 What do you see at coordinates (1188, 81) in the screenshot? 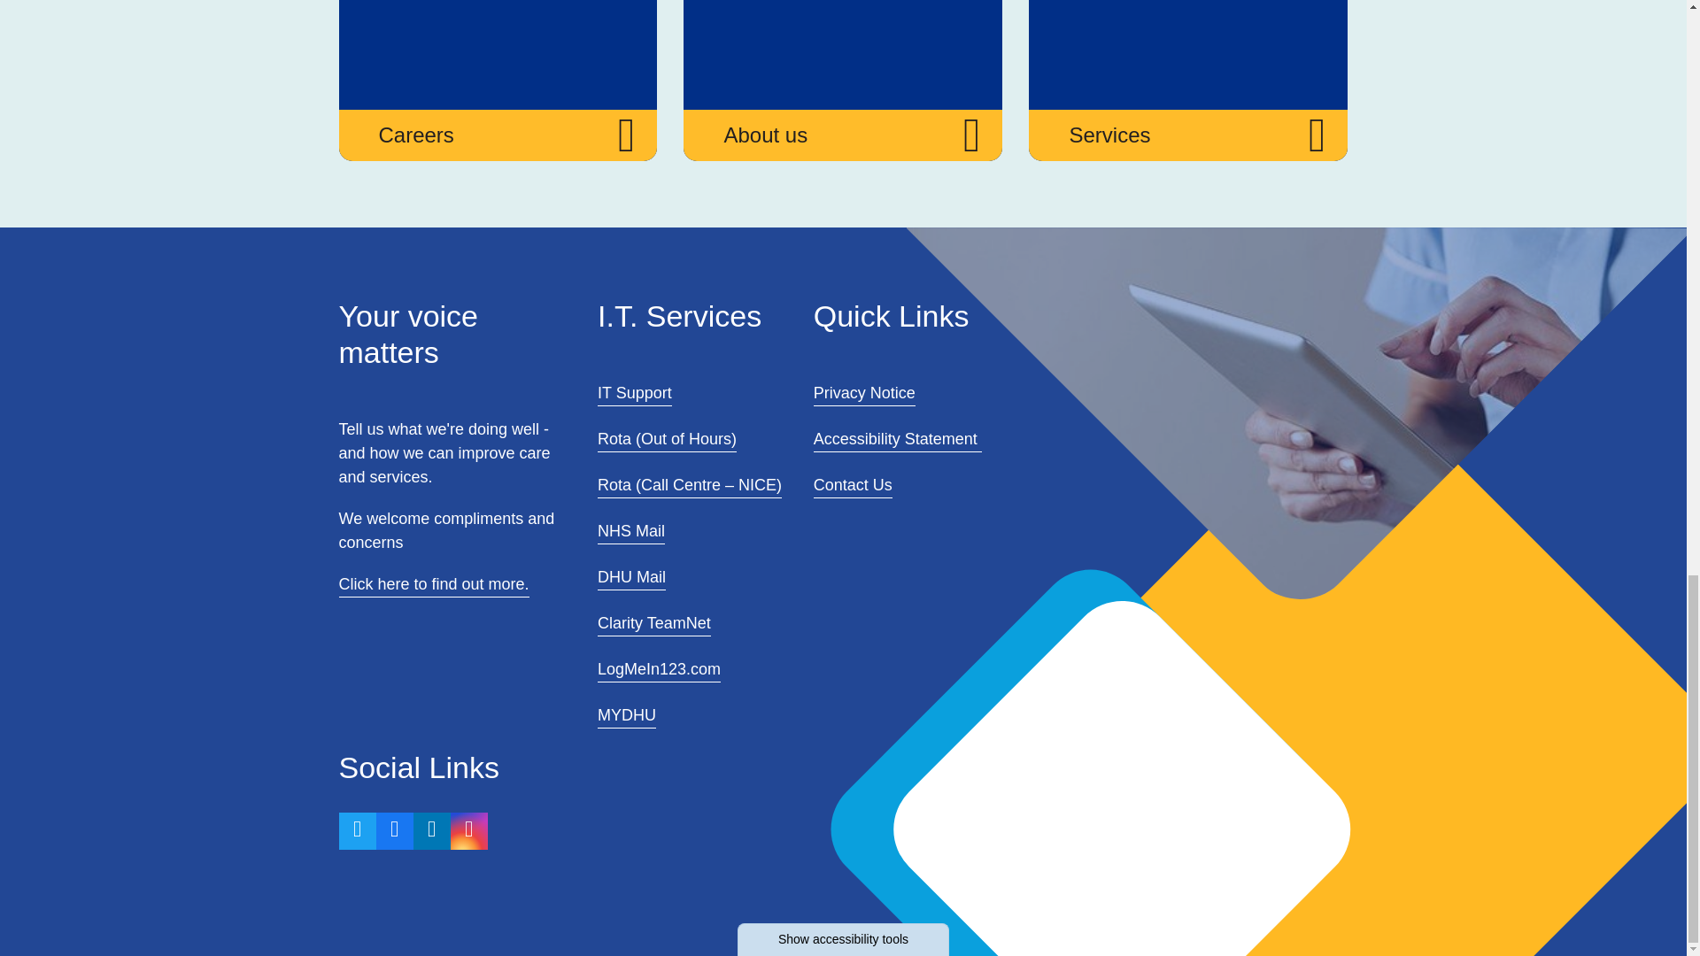
I see `Services` at bounding box center [1188, 81].